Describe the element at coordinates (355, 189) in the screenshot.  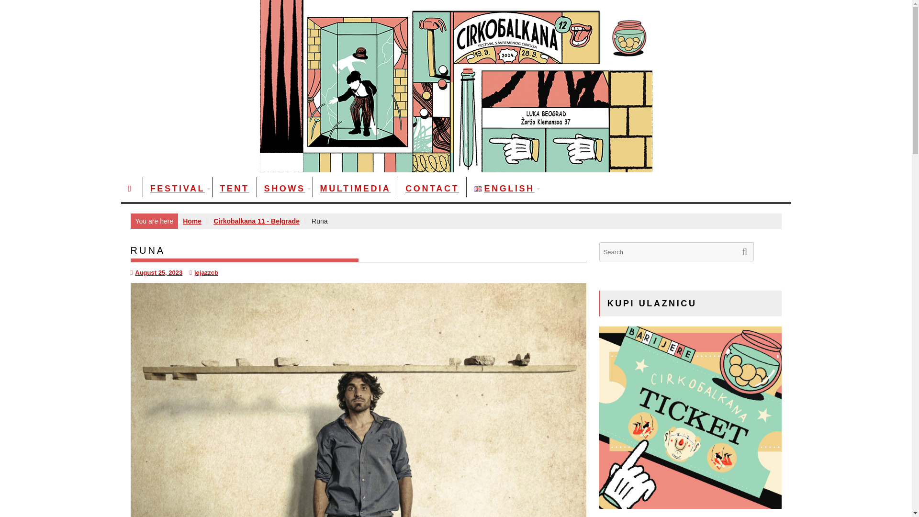
I see `MULTIMEDIA` at that location.